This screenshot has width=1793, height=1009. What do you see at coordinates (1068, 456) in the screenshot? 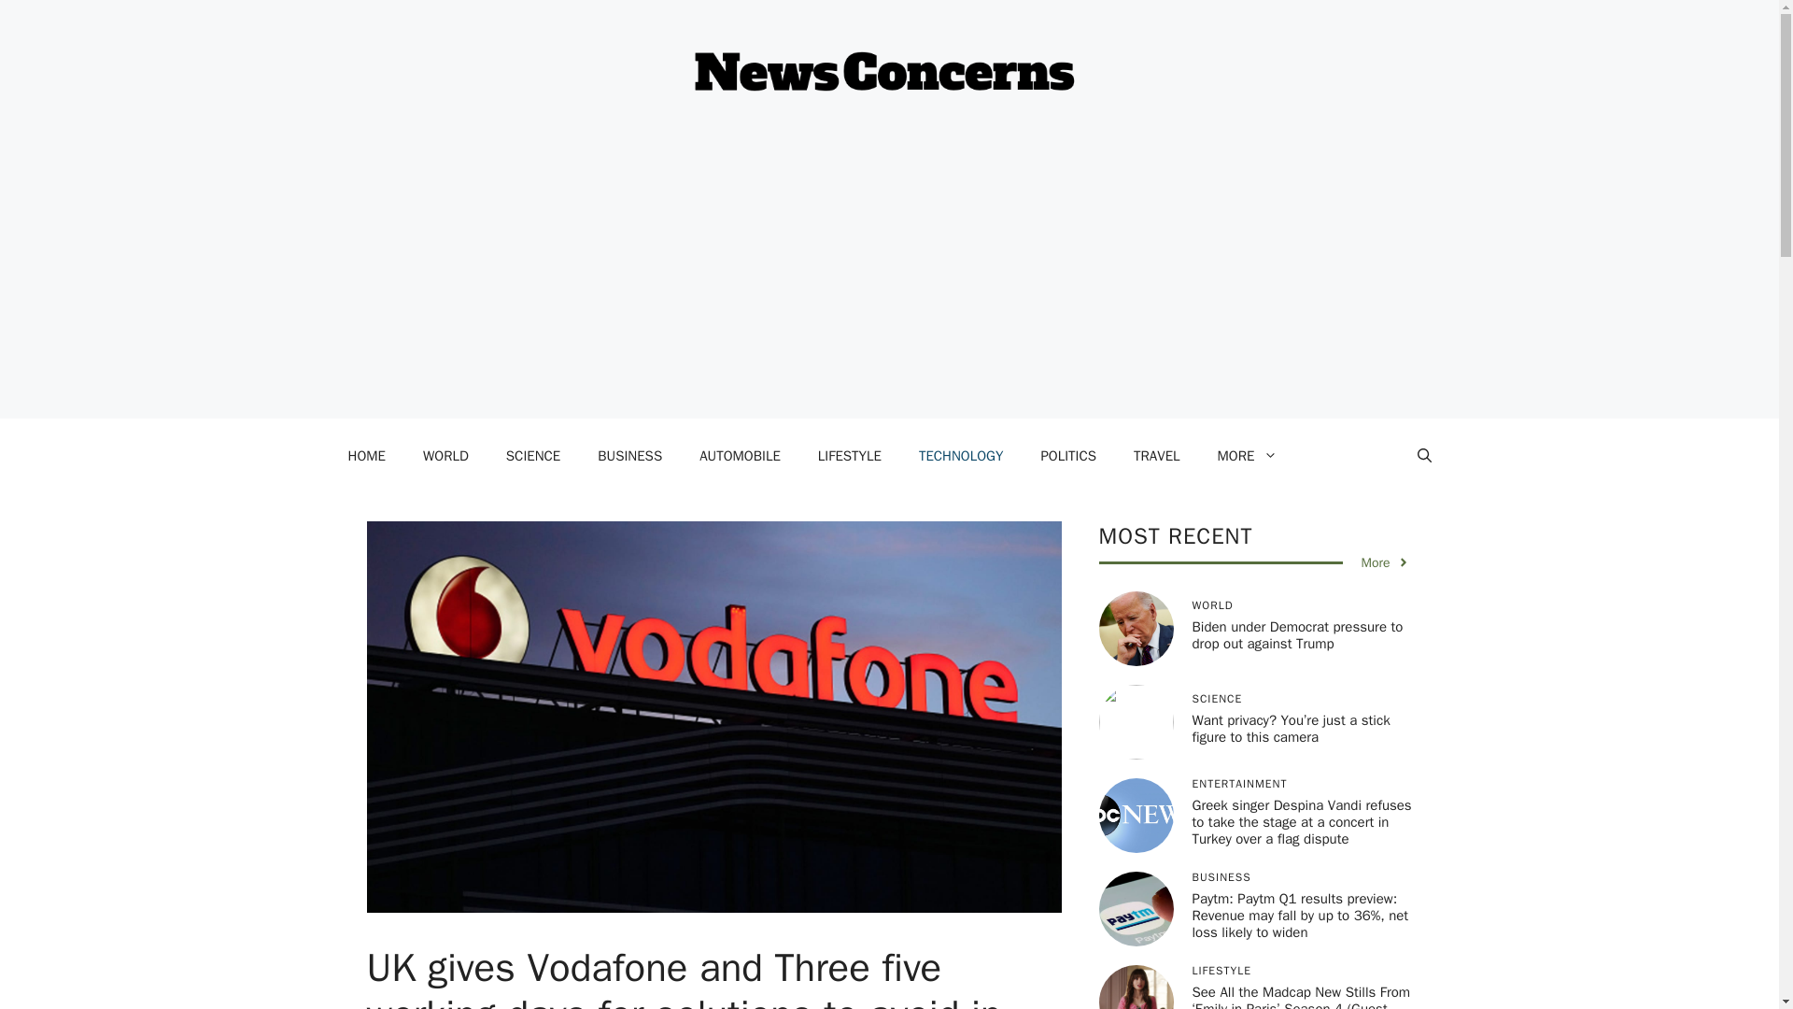
I see `POLITICS` at bounding box center [1068, 456].